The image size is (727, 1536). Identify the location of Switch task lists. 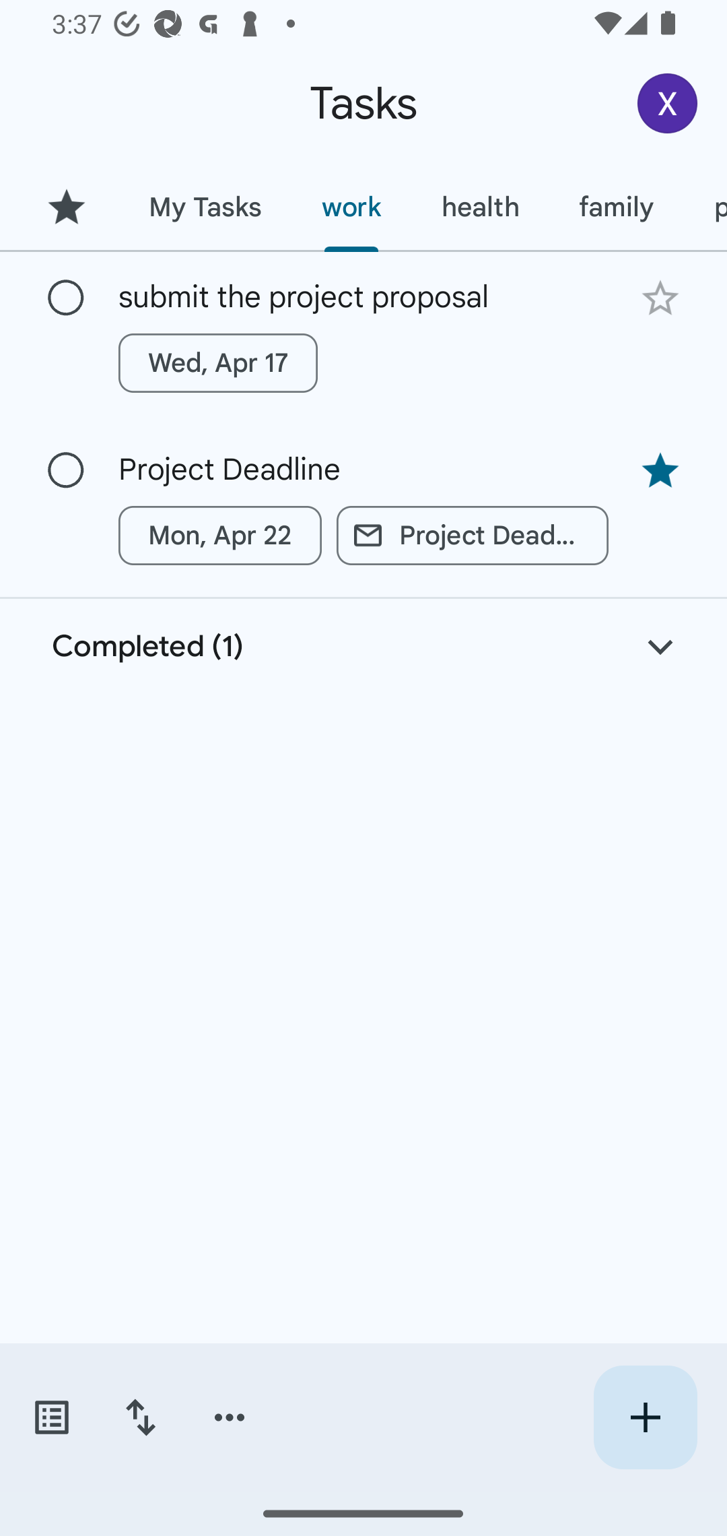
(51, 1417).